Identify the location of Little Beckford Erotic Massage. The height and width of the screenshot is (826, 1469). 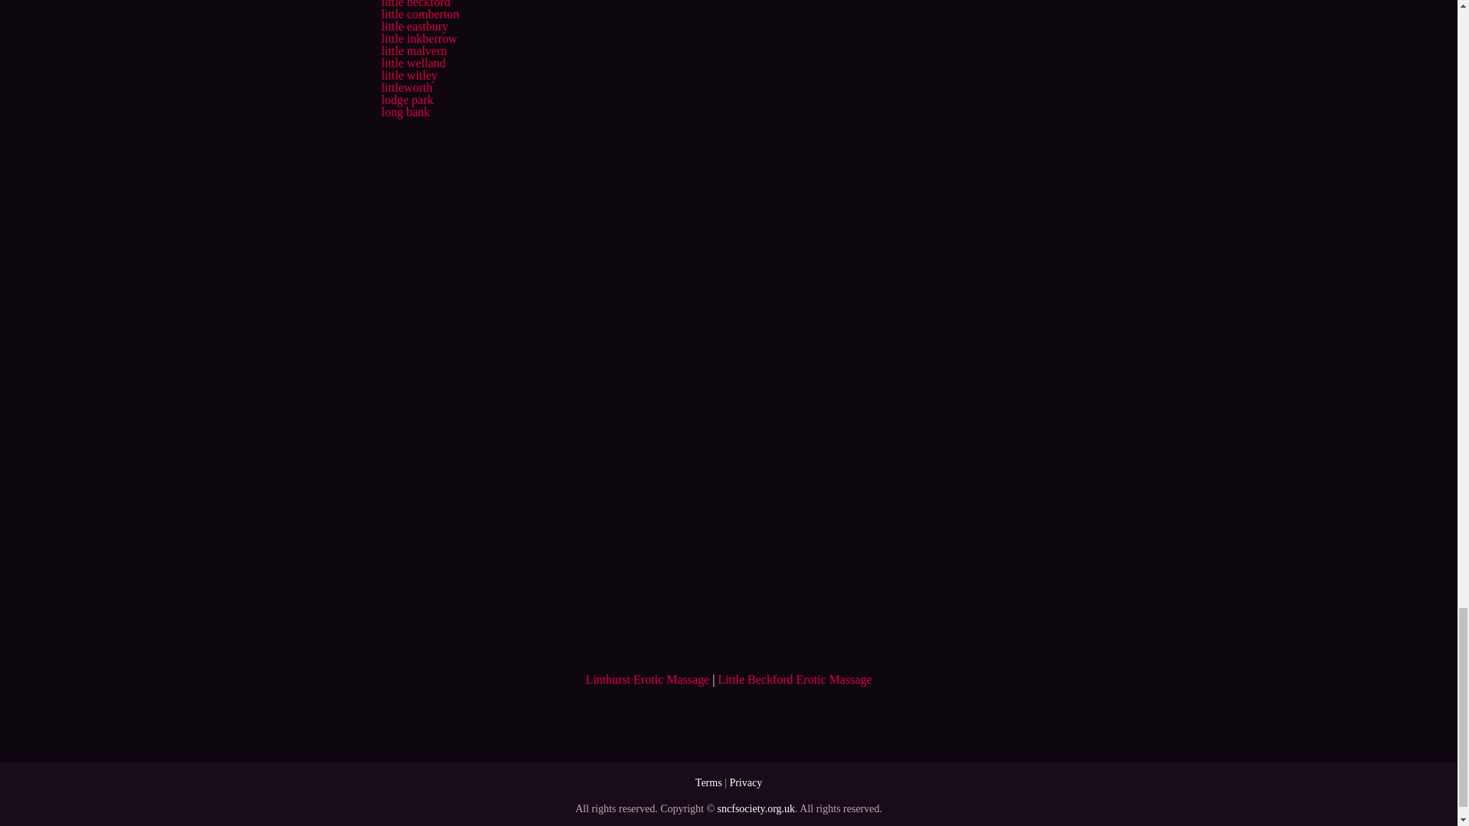
(794, 679).